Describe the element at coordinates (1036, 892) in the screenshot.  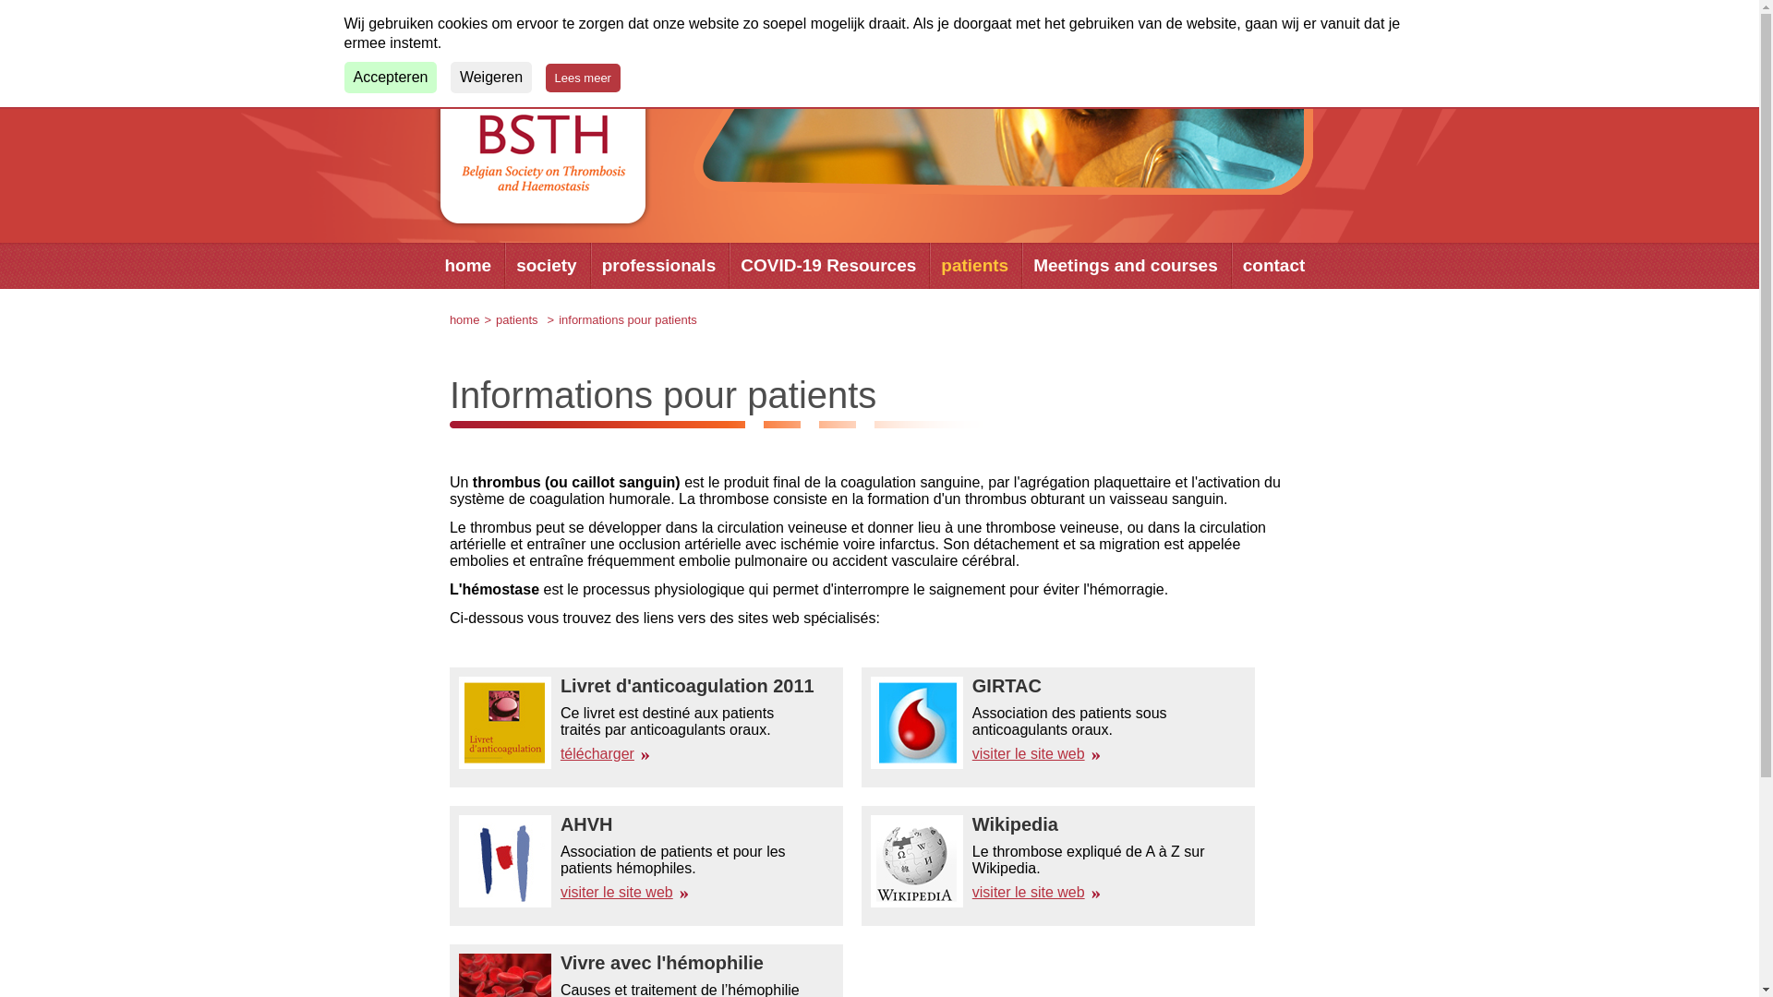
I see `visiter le site web` at that location.